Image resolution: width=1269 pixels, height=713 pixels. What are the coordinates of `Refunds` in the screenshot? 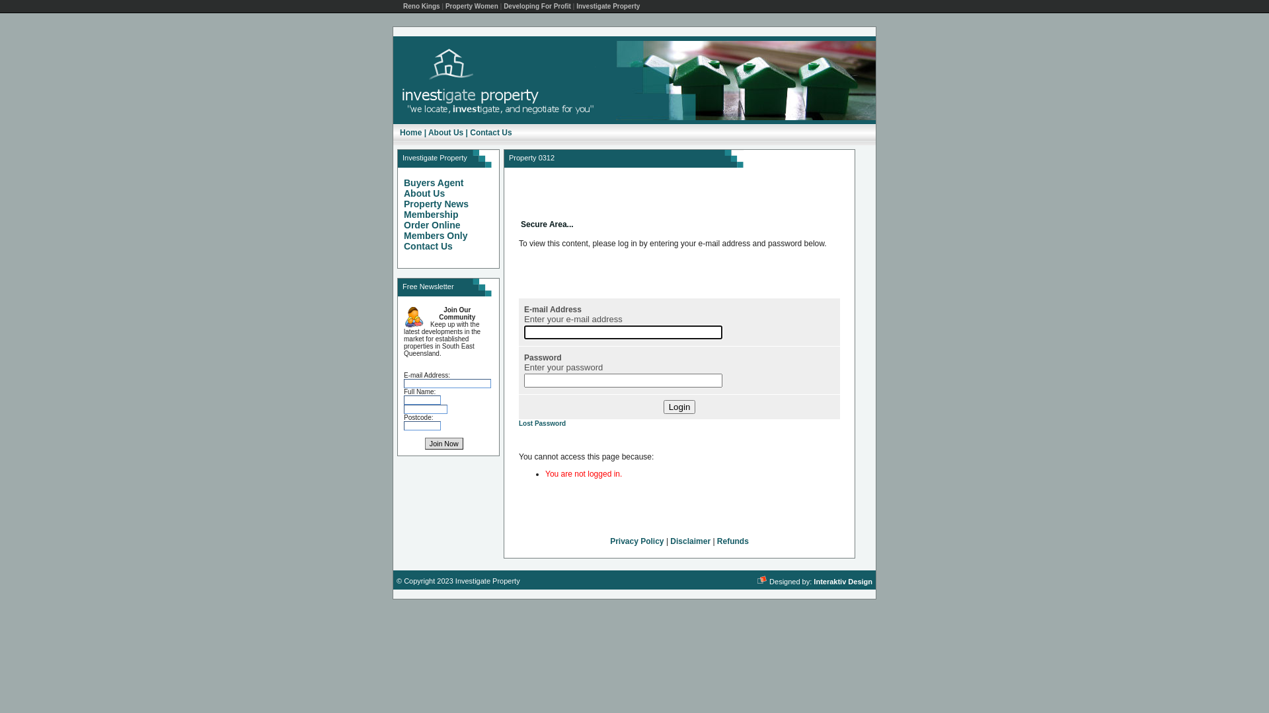 It's located at (733, 541).